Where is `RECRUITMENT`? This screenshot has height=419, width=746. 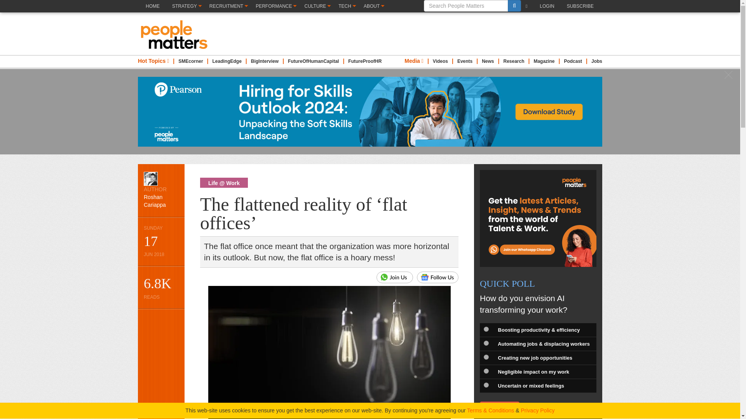
RECRUITMENT is located at coordinates (228, 6).